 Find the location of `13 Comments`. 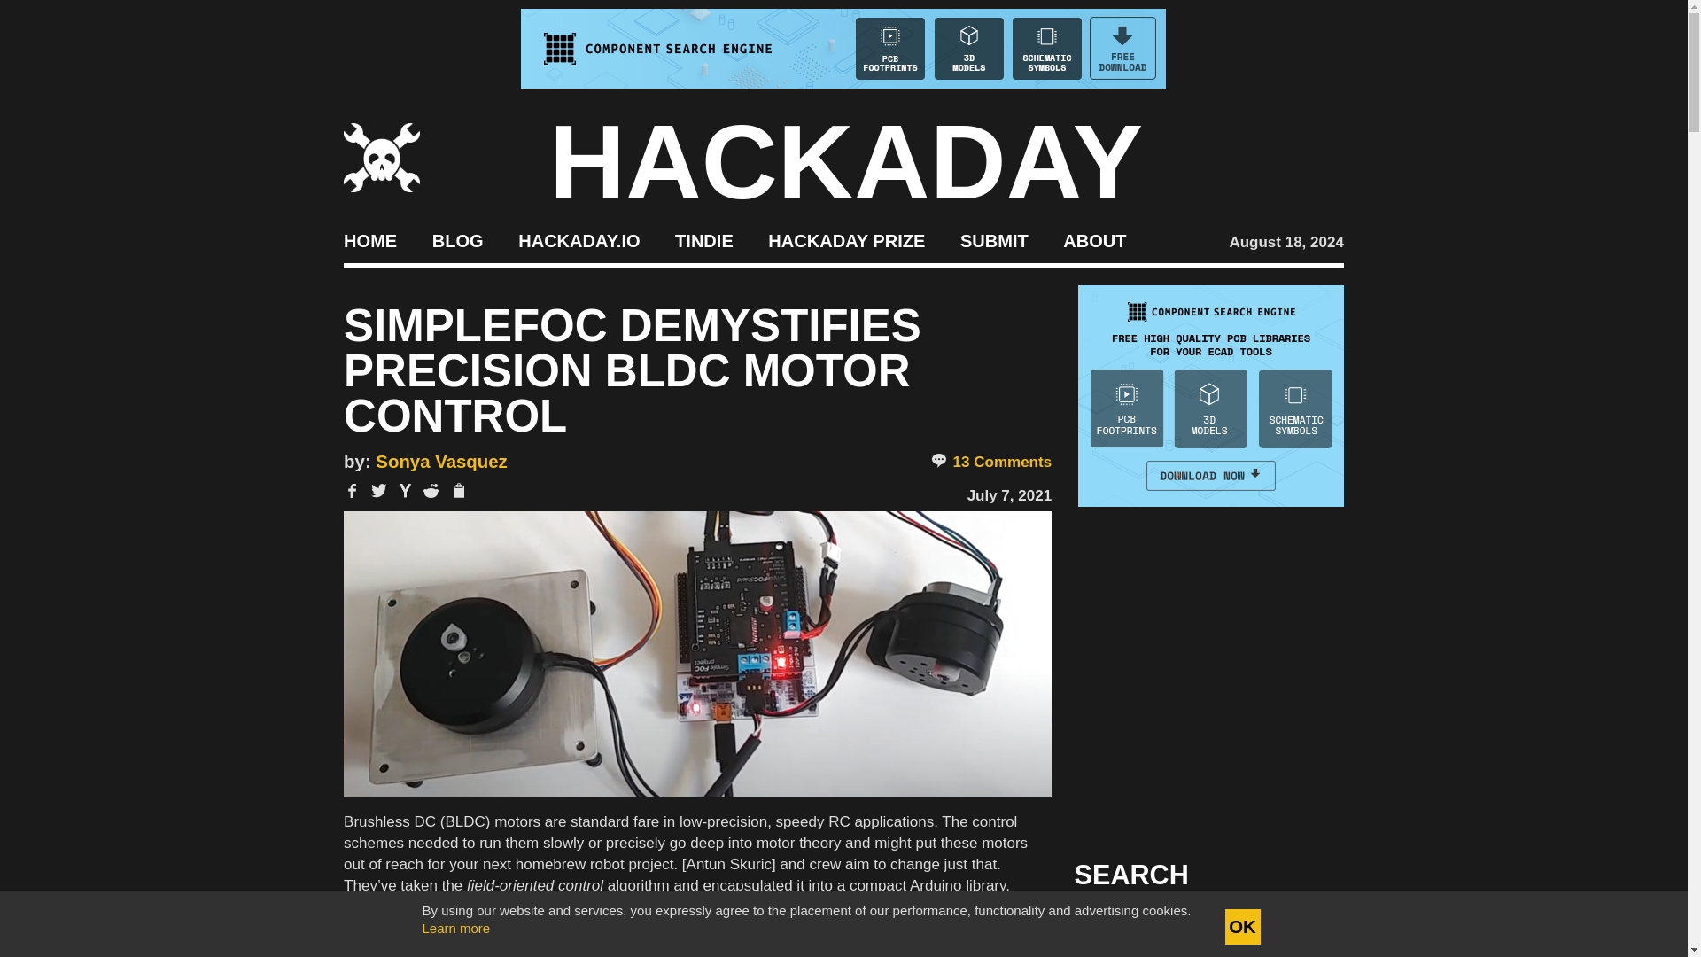

13 Comments is located at coordinates (990, 463).